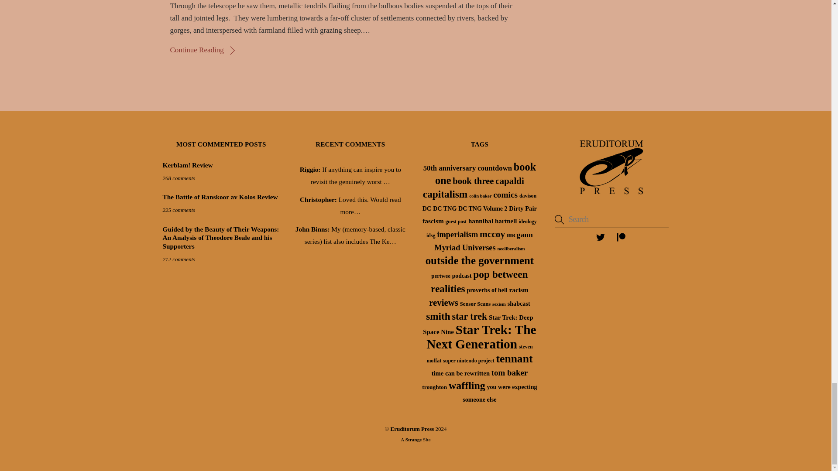  What do you see at coordinates (414, 440) in the screenshot?
I see `Strange Specimen` at bounding box center [414, 440].